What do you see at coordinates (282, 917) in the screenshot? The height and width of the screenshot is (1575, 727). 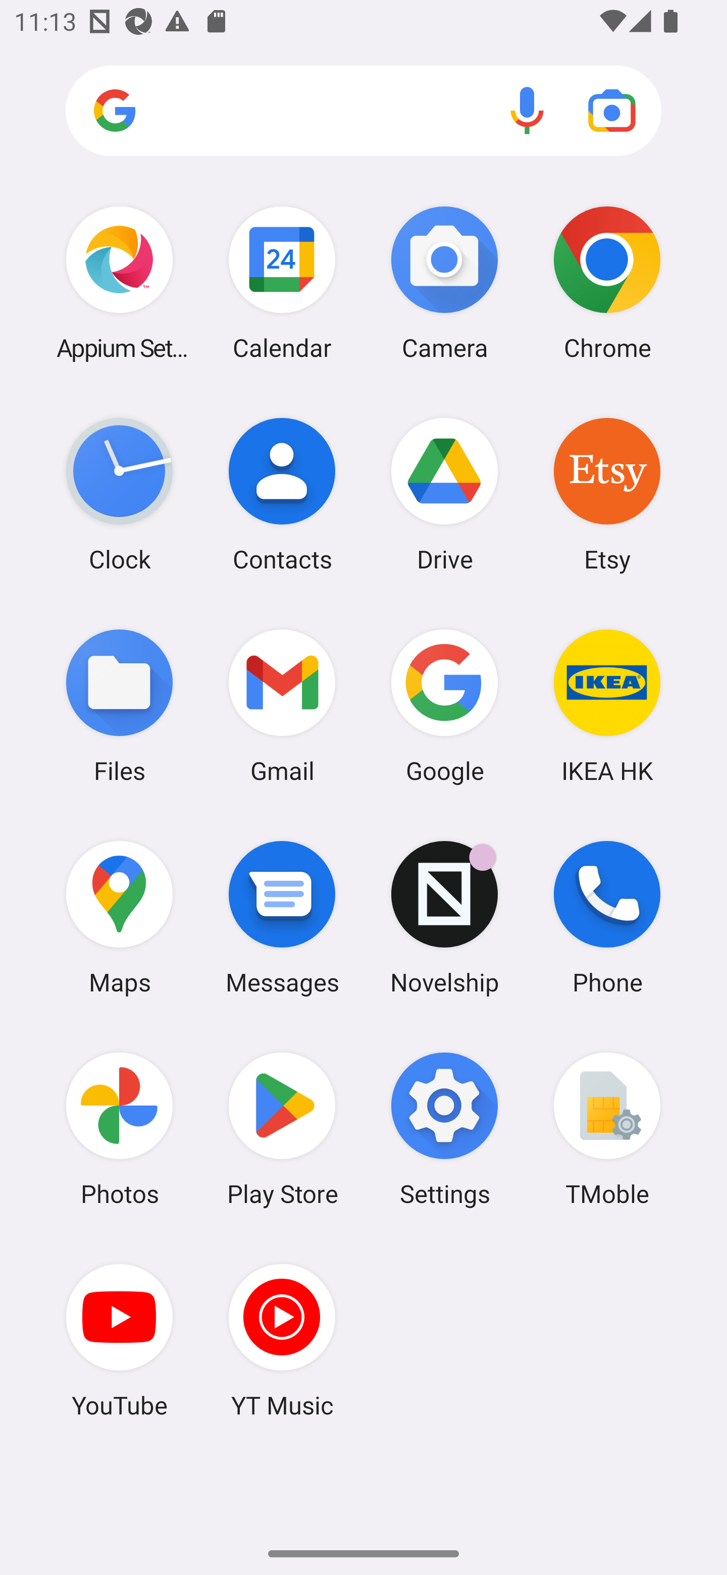 I see `Messages` at bounding box center [282, 917].